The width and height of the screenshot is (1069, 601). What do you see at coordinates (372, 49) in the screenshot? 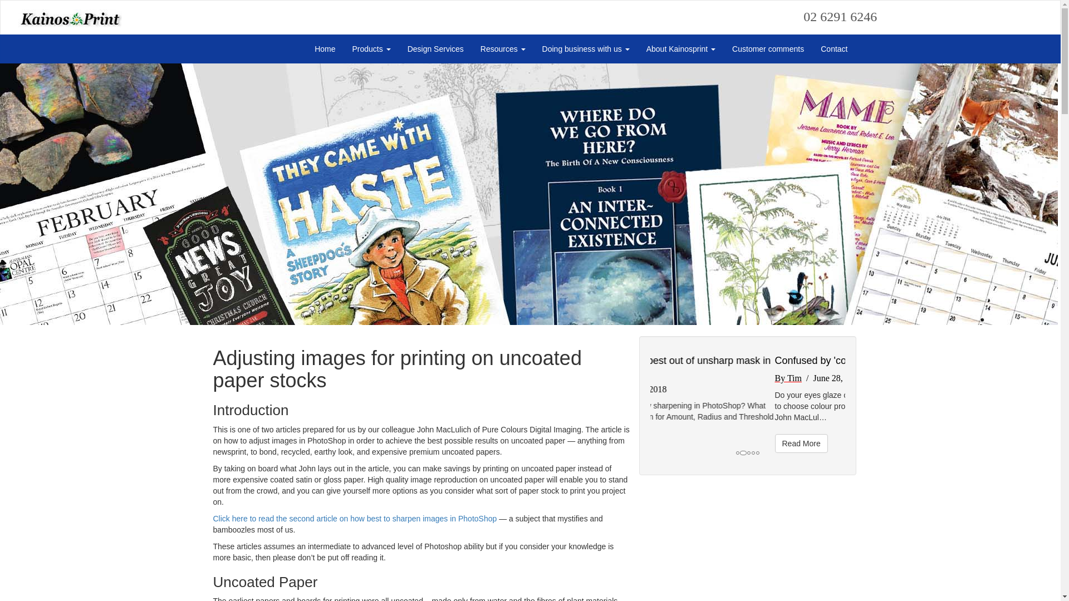
I see `Products` at bounding box center [372, 49].